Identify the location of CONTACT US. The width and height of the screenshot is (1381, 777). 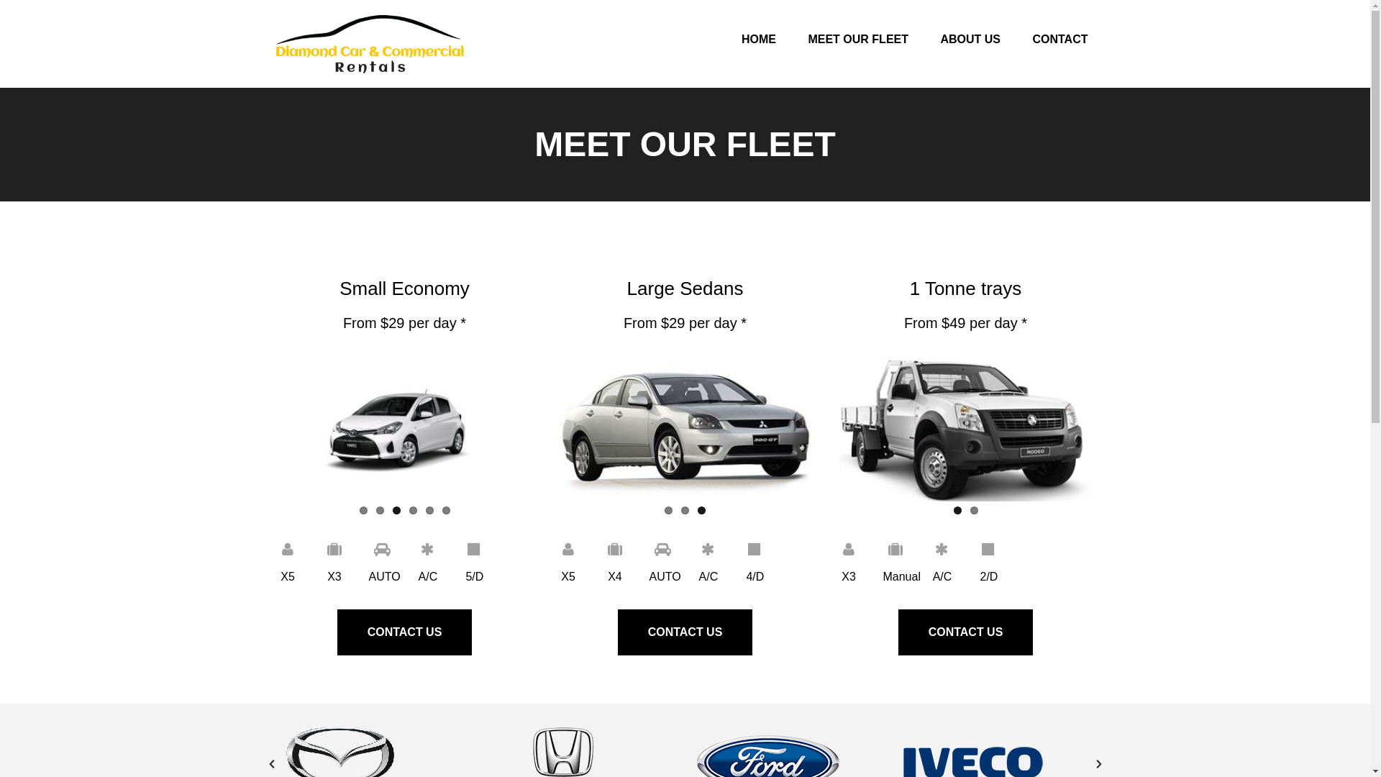
(405, 632).